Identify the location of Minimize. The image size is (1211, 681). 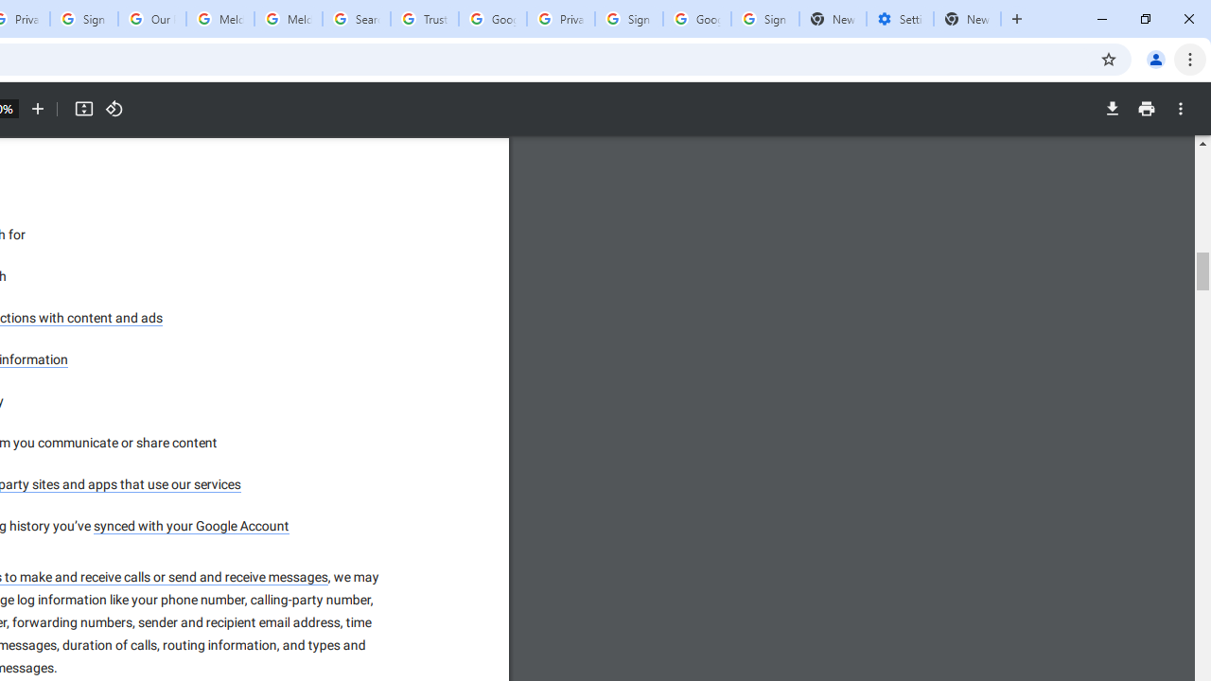
(1102, 19).